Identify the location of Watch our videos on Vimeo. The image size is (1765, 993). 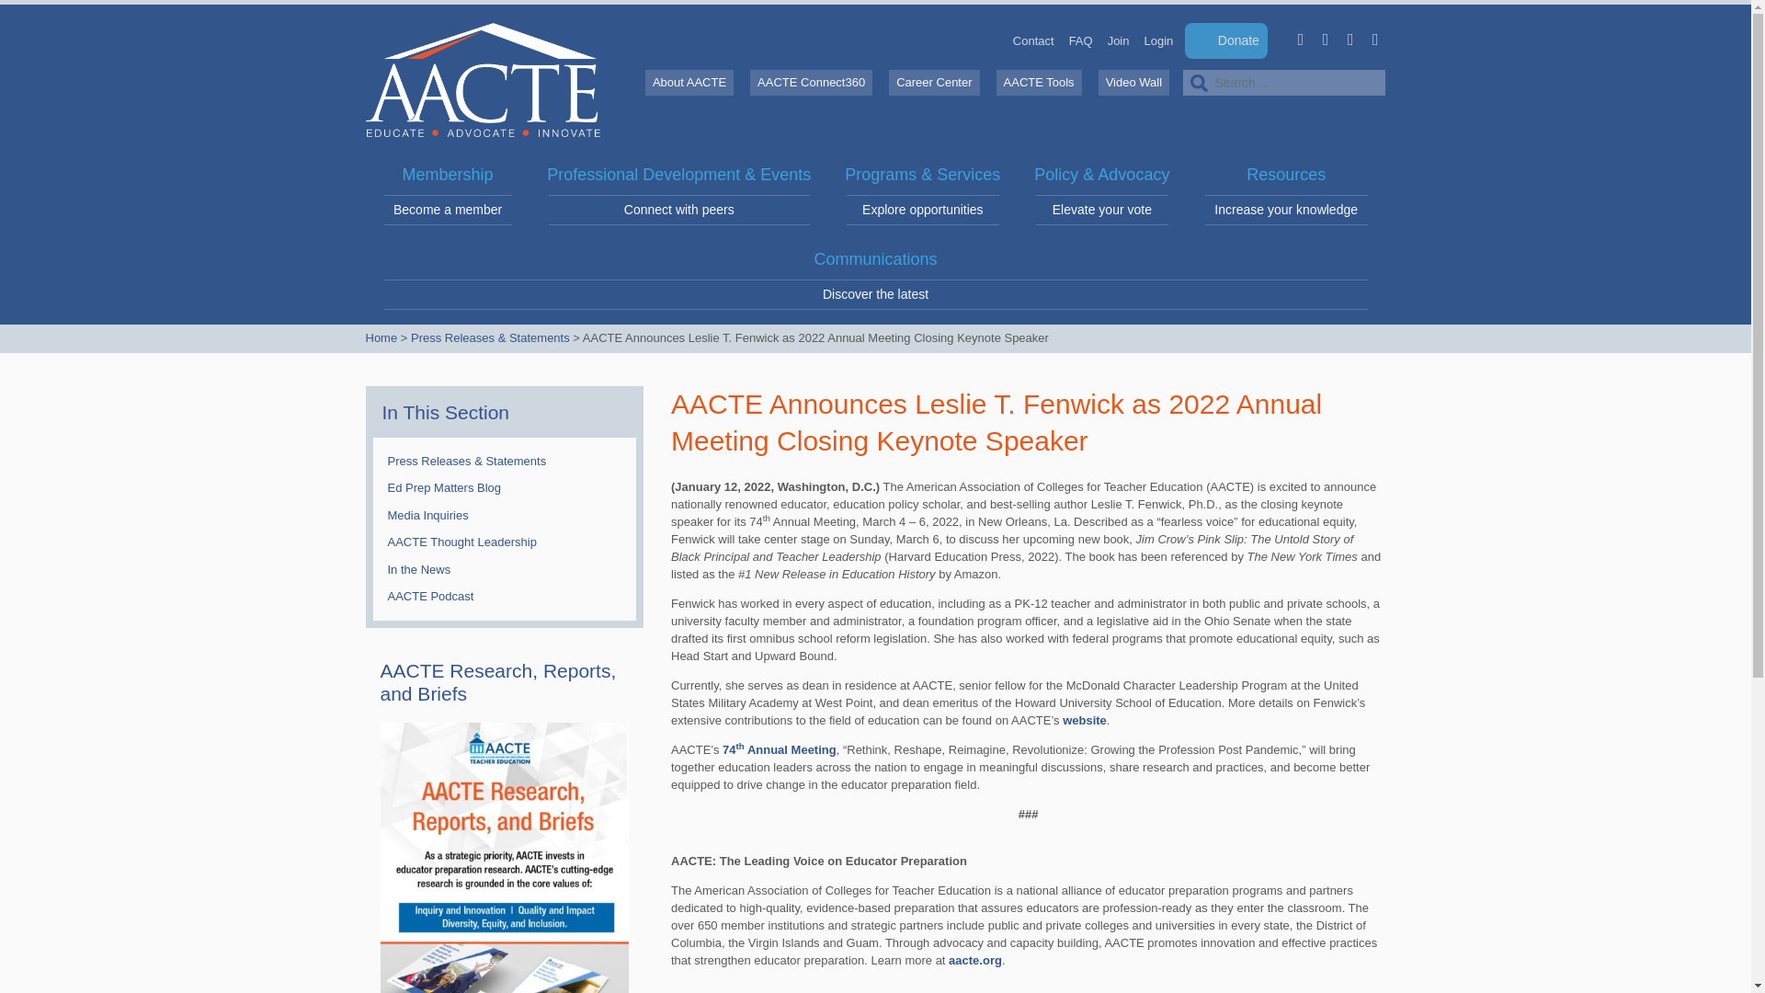
(1039, 82).